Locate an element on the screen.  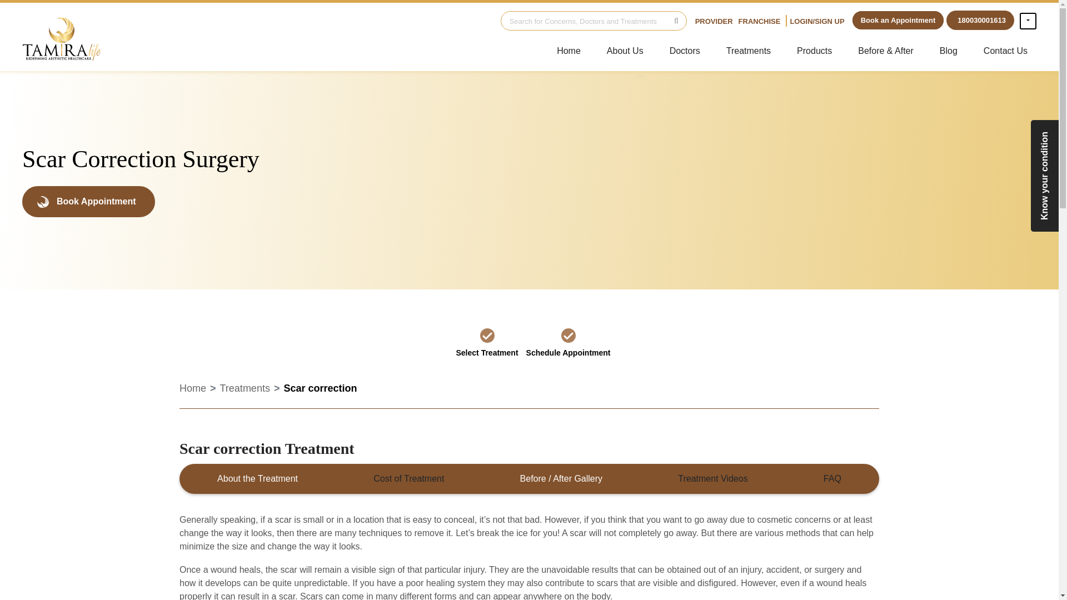
PROVIDER is located at coordinates (714, 21).